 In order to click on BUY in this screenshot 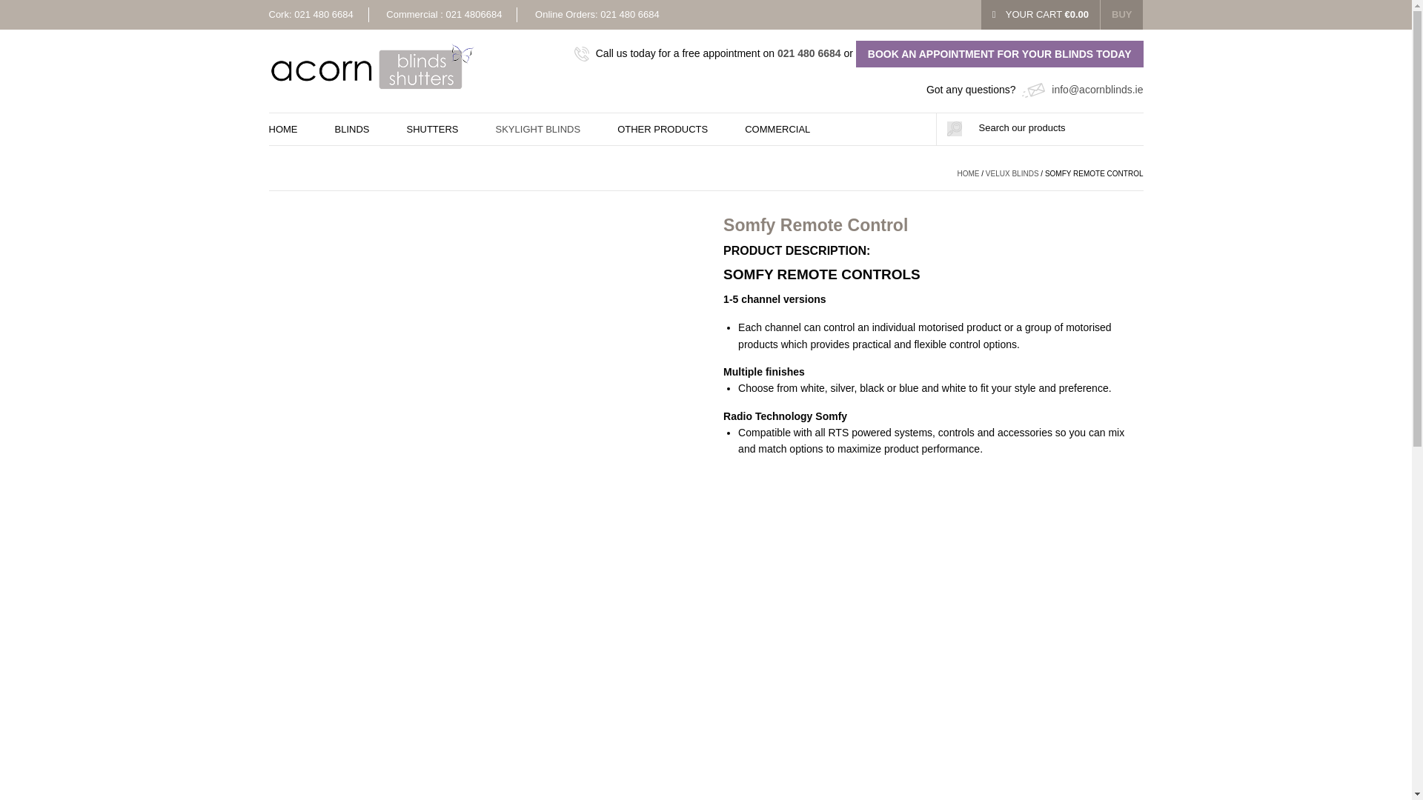, I will do `click(1121, 15)`.